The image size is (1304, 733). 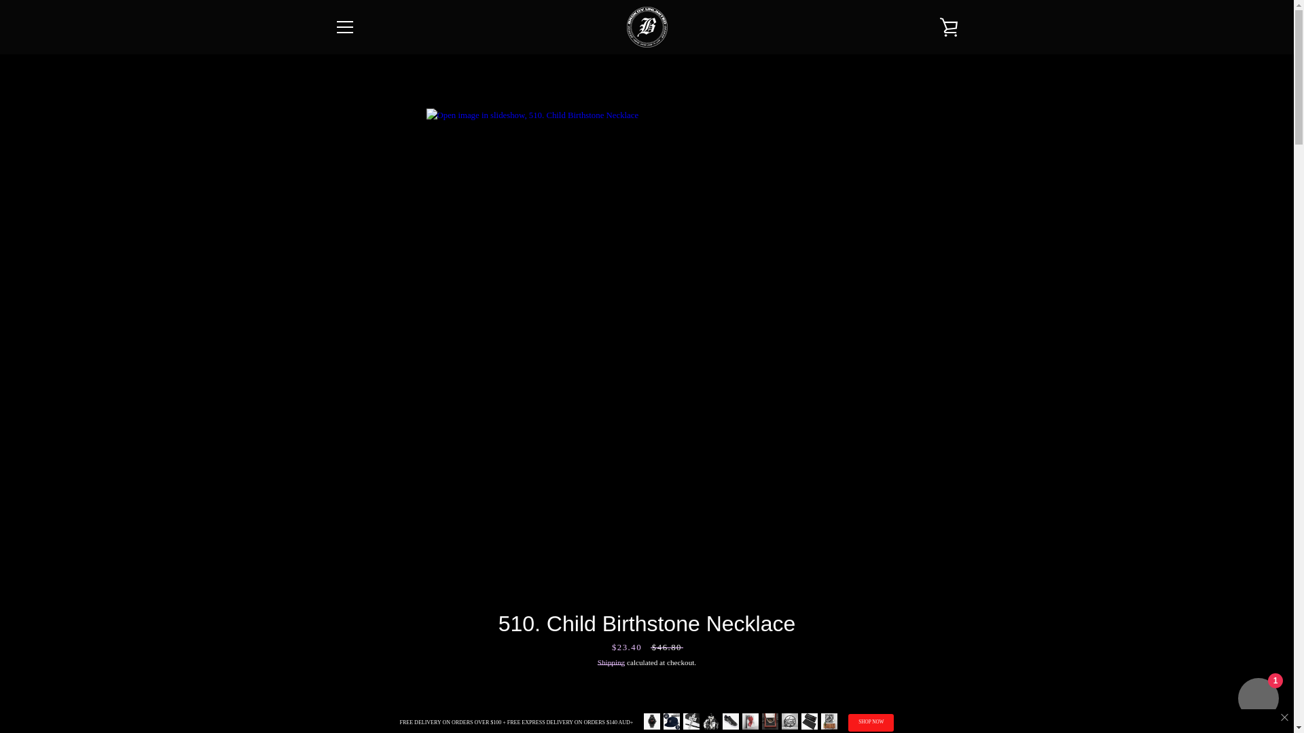 What do you see at coordinates (854, 675) in the screenshot?
I see `Google Pay` at bounding box center [854, 675].